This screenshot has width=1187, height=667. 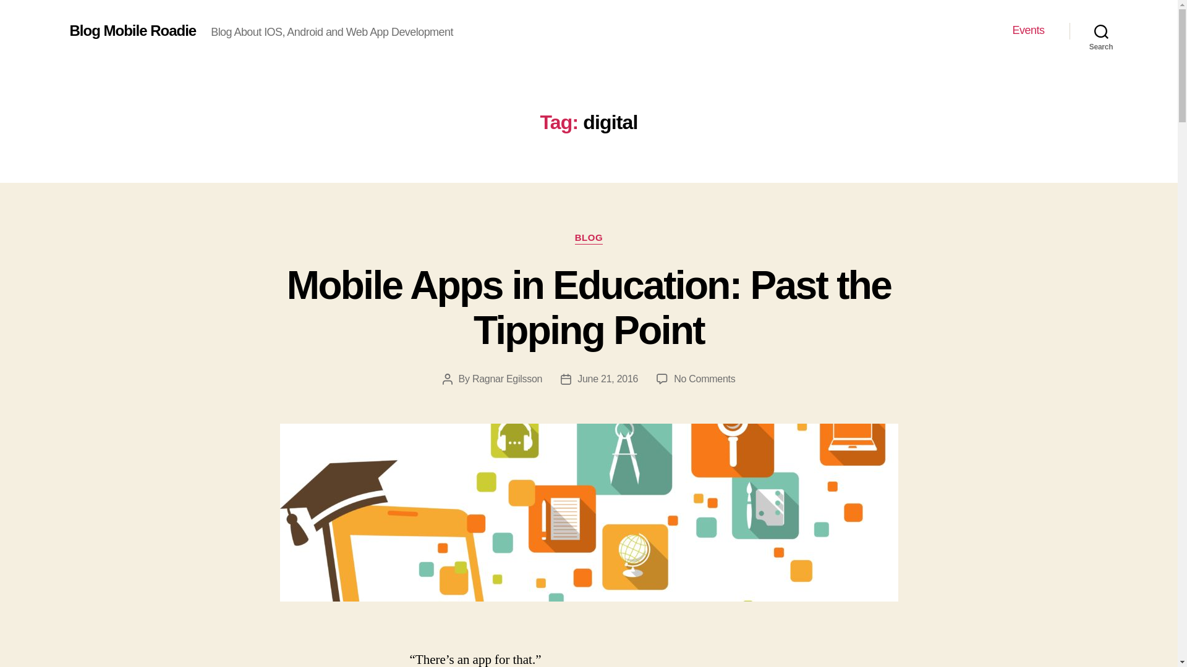 I want to click on June 21, 2016, so click(x=607, y=379).